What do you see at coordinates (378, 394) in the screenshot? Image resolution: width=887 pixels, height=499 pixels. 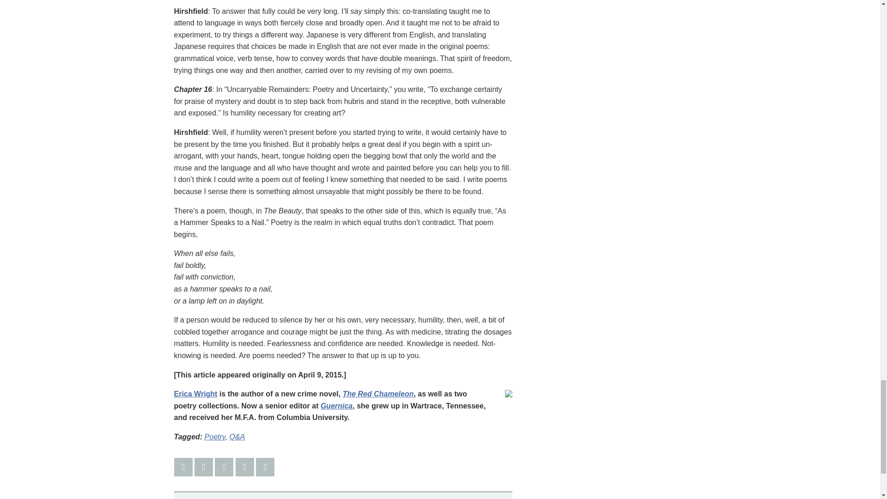 I see `The Red Chameleon` at bounding box center [378, 394].